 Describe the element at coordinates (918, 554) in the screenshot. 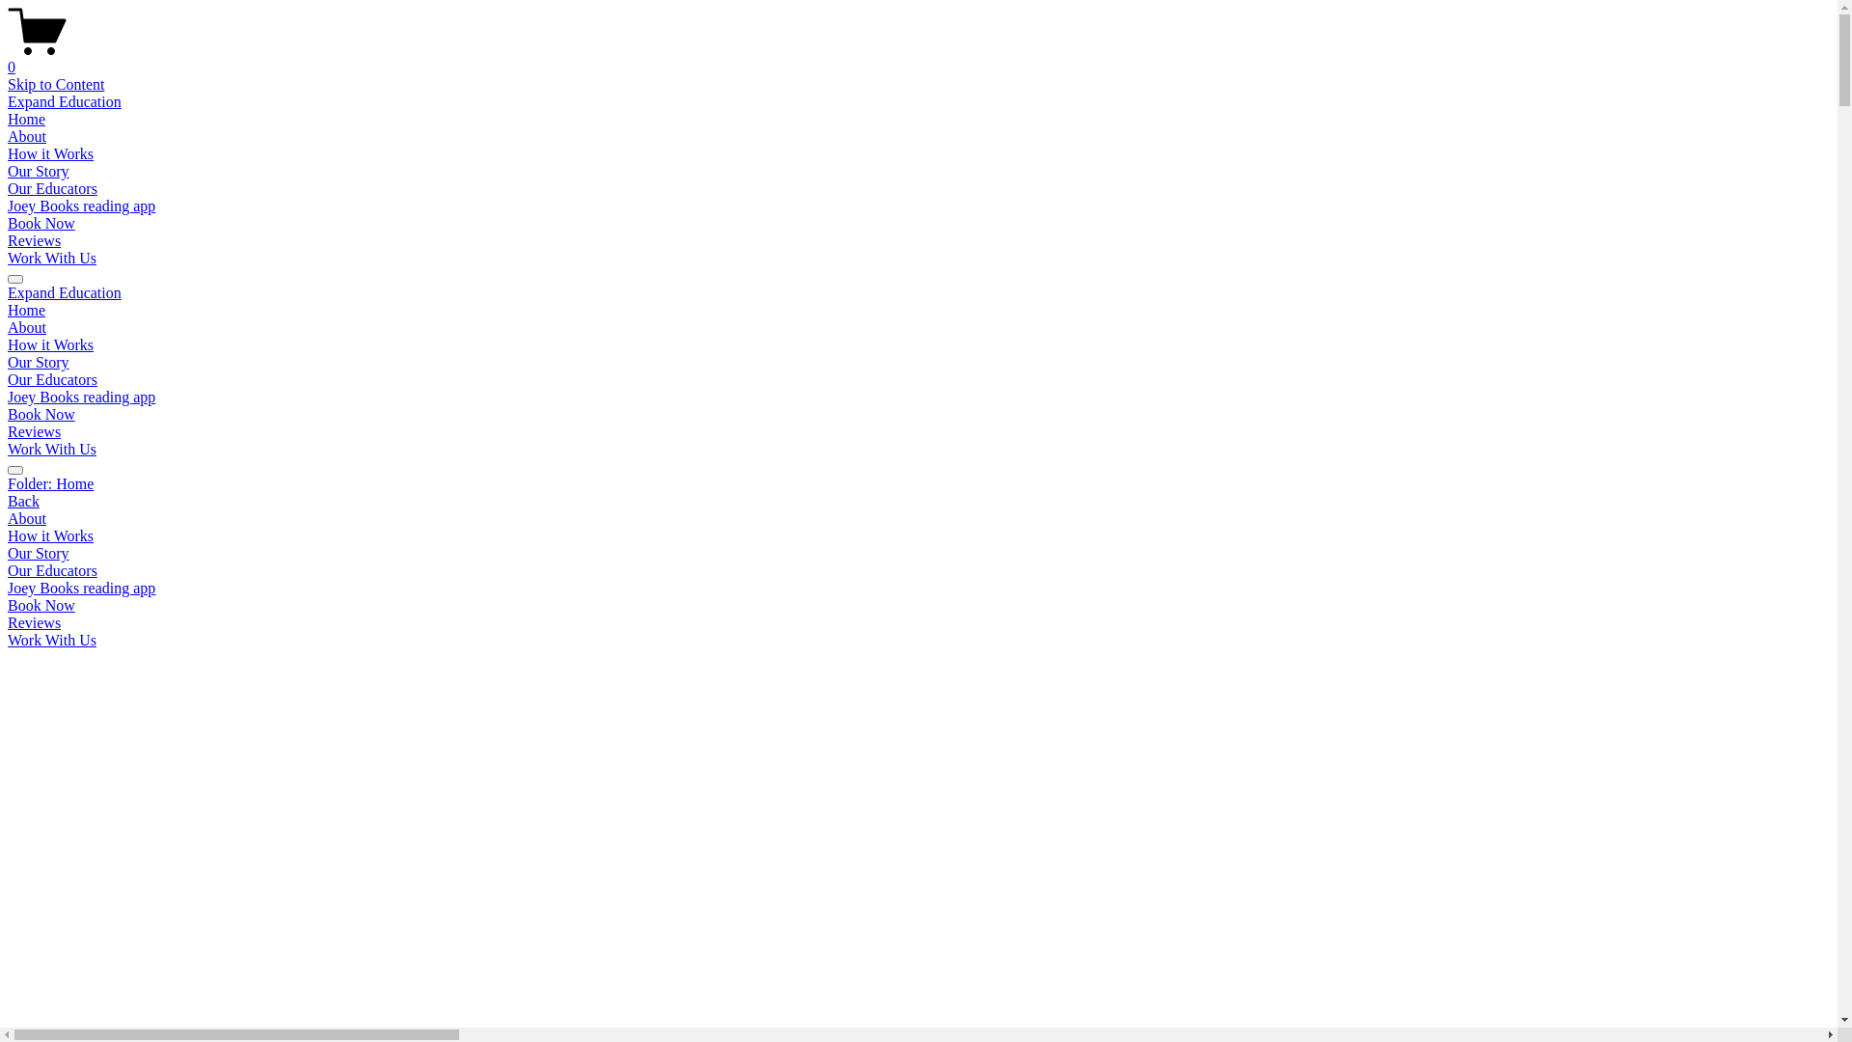

I see `Our Story` at that location.